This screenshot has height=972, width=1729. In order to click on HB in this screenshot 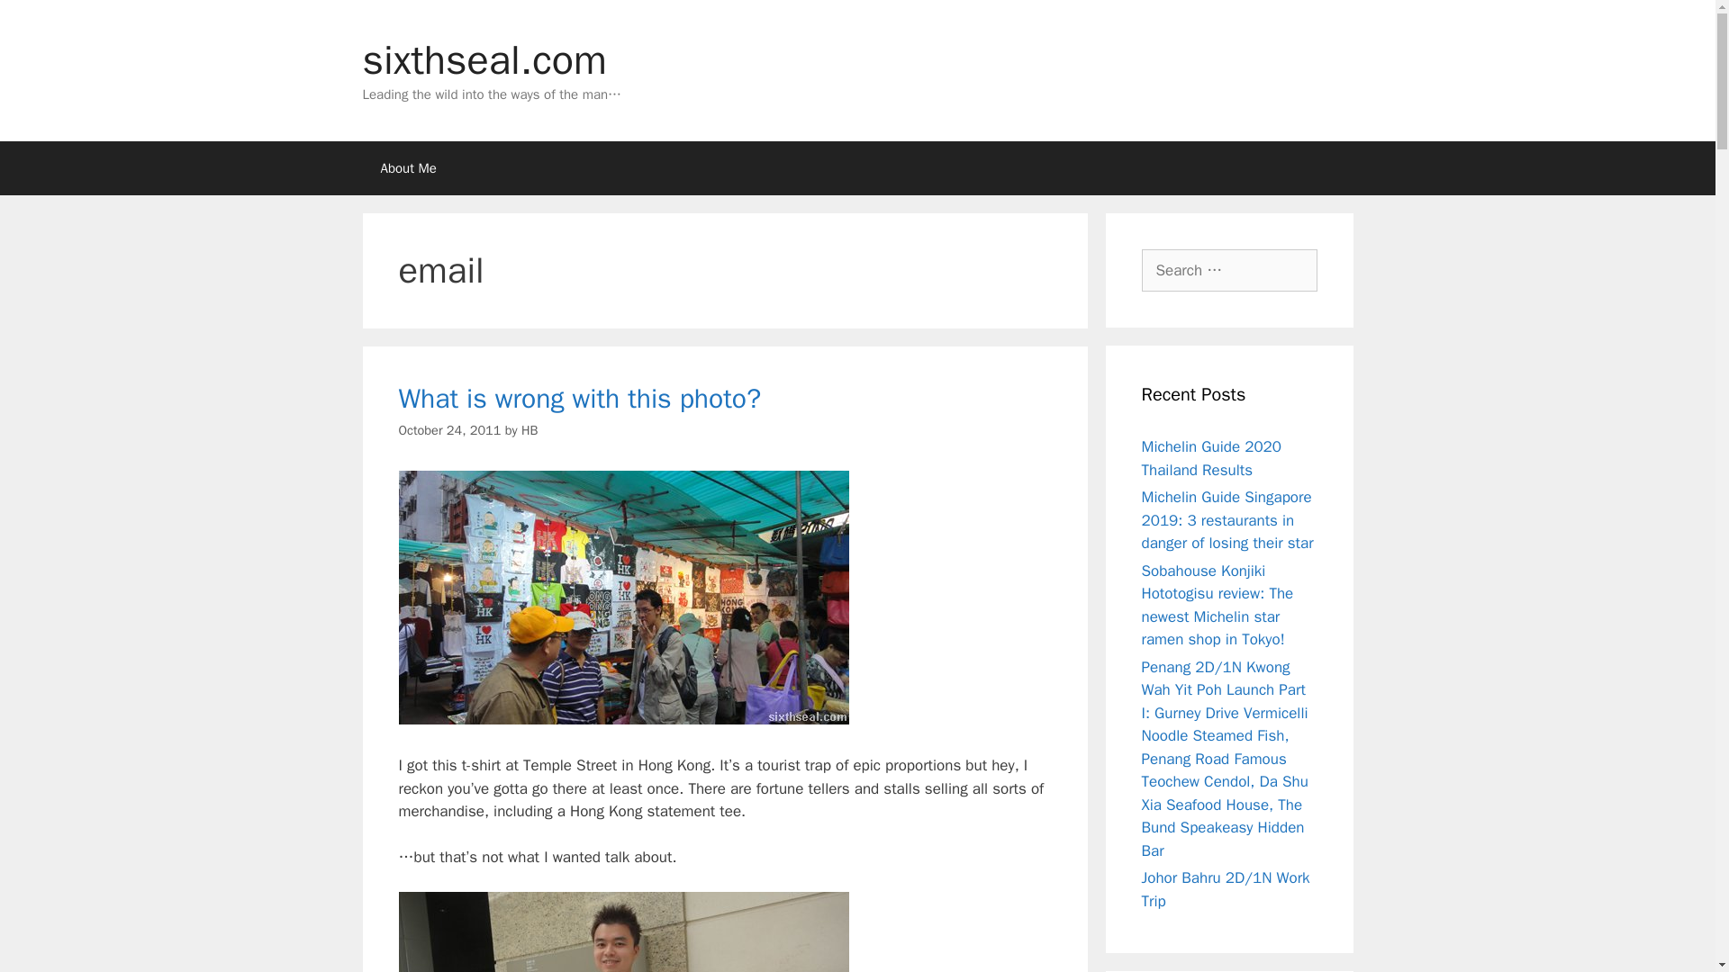, I will do `click(530, 430)`.